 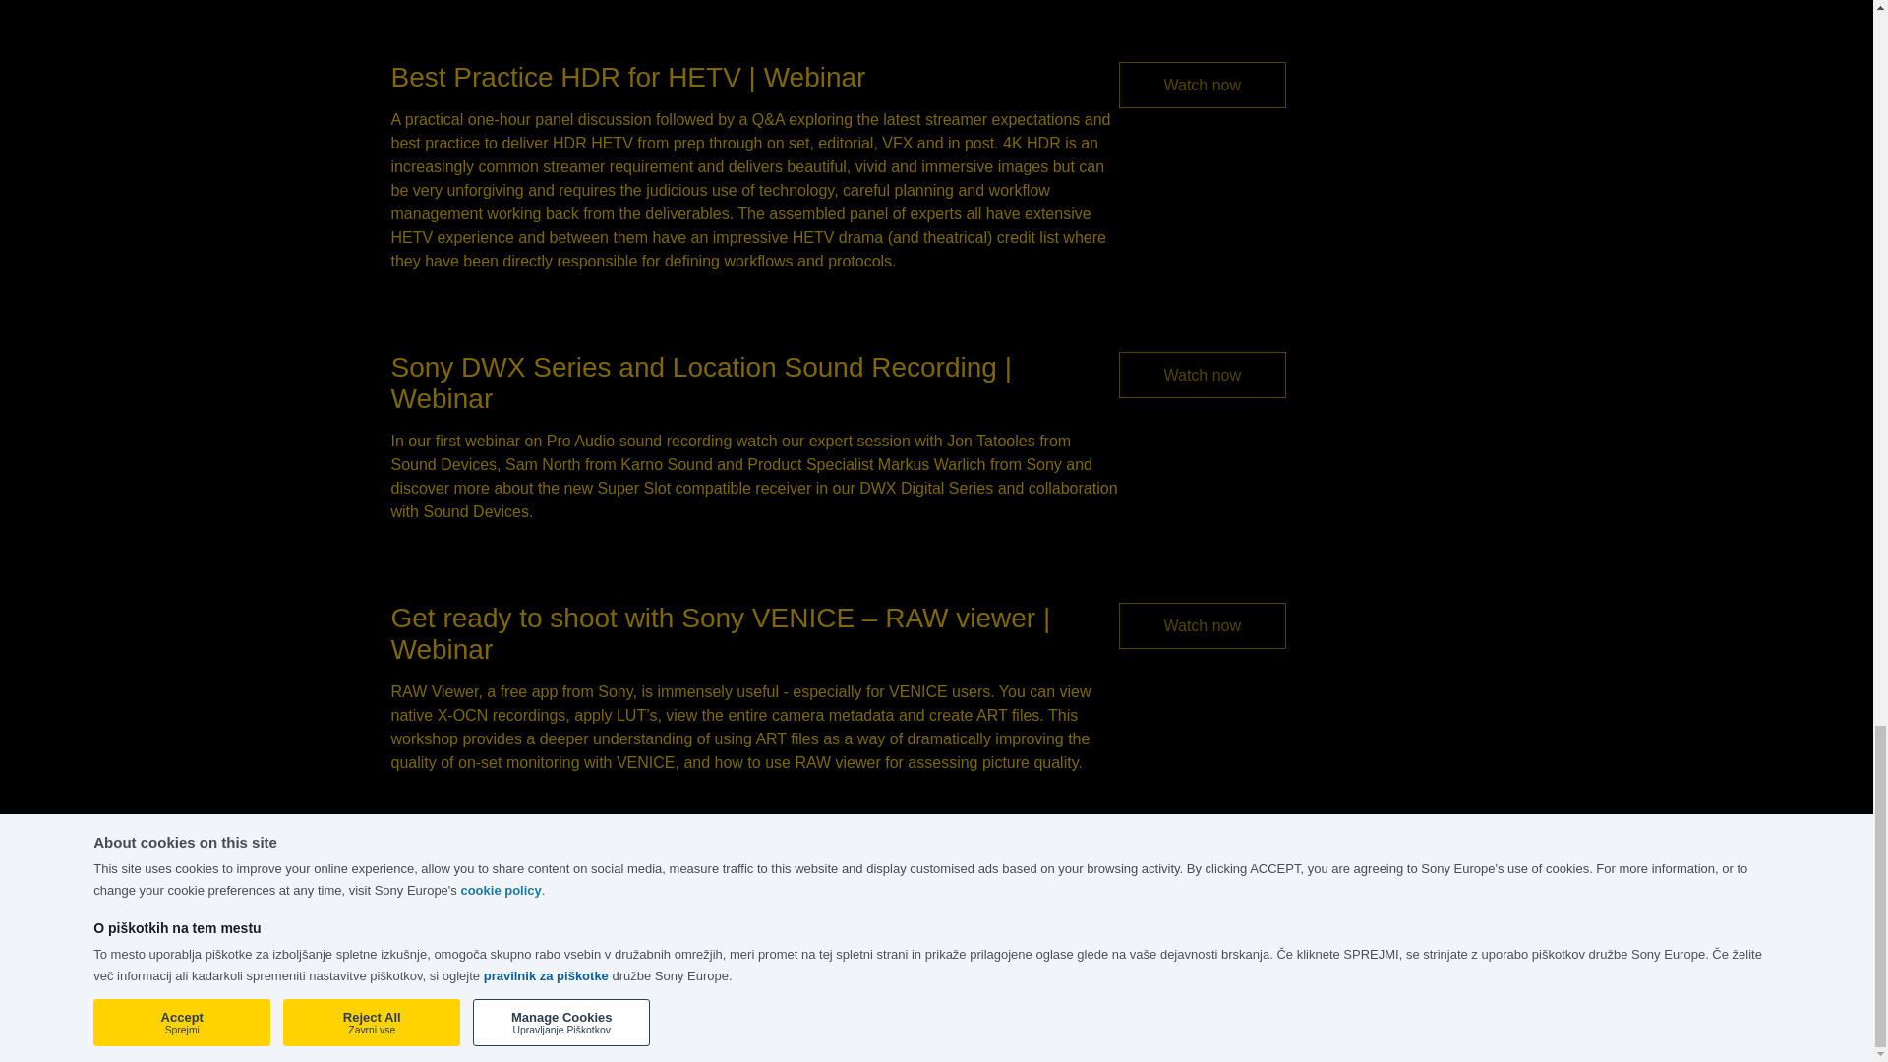 What do you see at coordinates (1204, 375) in the screenshot?
I see `Watch now` at bounding box center [1204, 375].